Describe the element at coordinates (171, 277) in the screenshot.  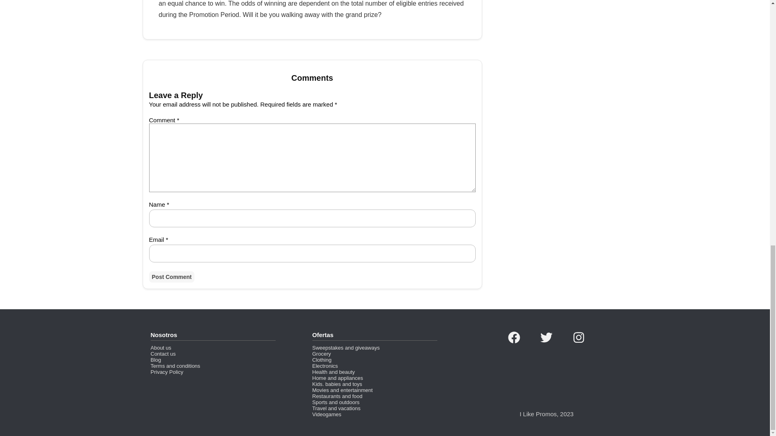
I see `Post Comment` at that location.